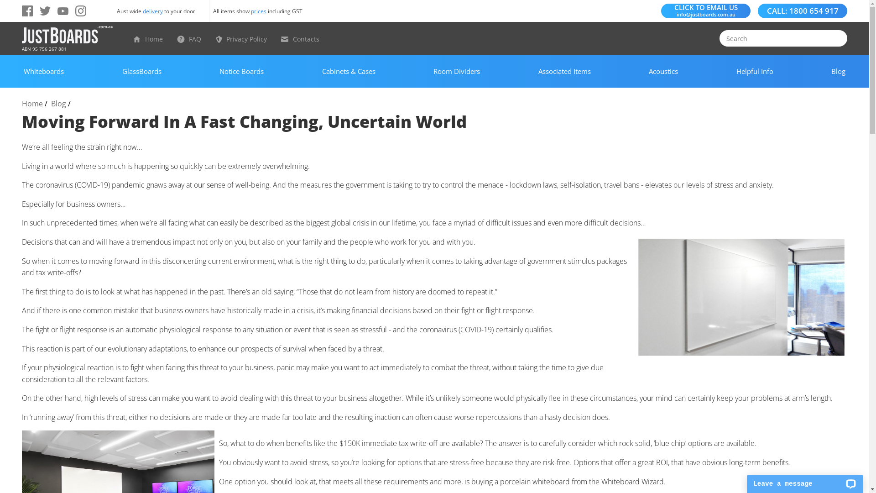 The height and width of the screenshot is (493, 876). Describe the element at coordinates (246, 39) in the screenshot. I see `Privacy Policy` at that location.